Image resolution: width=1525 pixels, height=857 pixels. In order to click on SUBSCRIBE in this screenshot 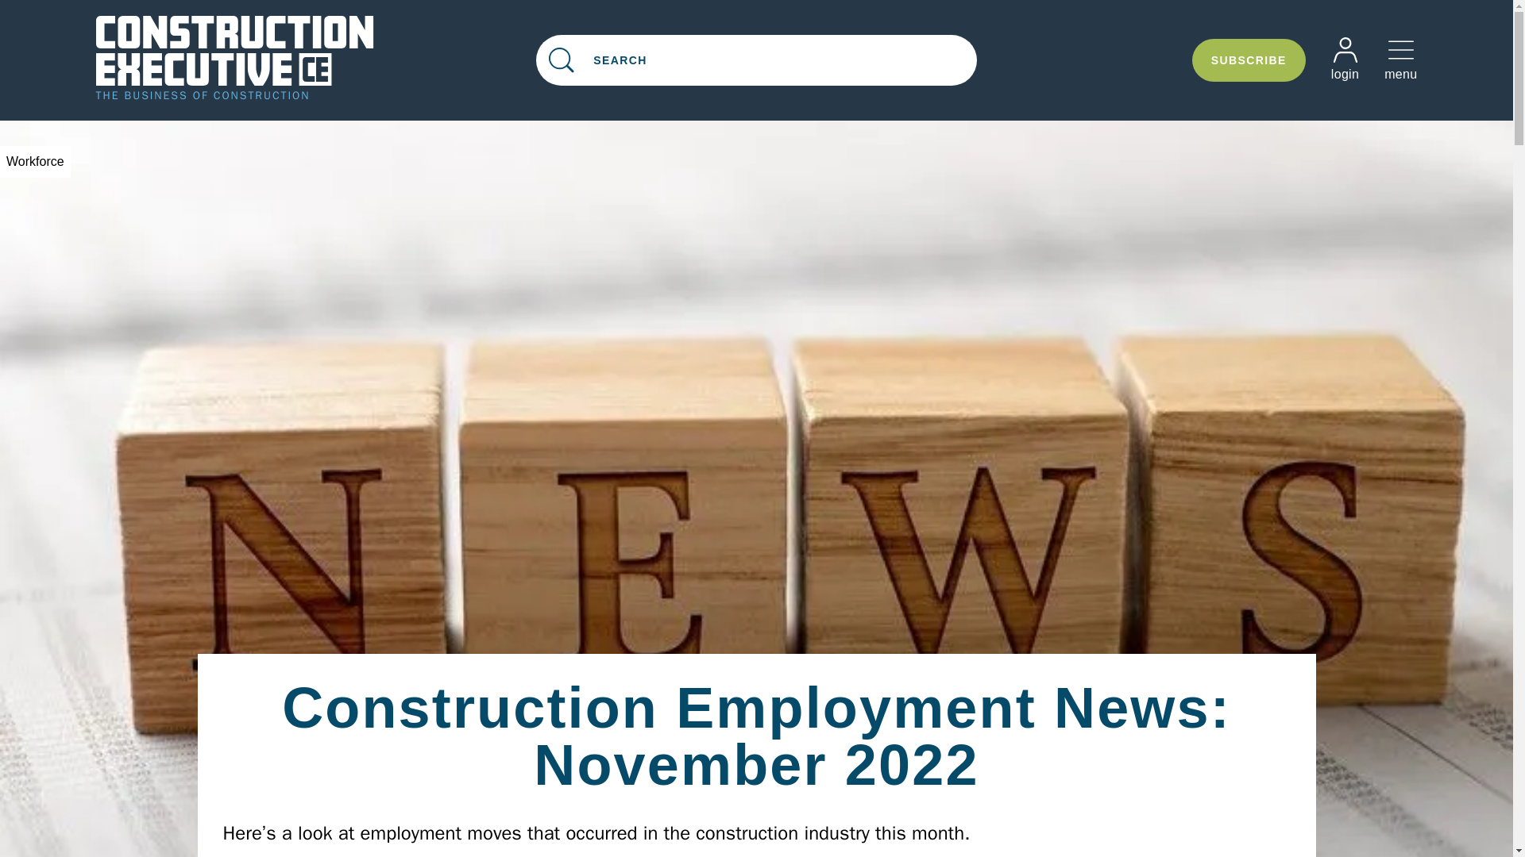, I will do `click(1249, 60)`.